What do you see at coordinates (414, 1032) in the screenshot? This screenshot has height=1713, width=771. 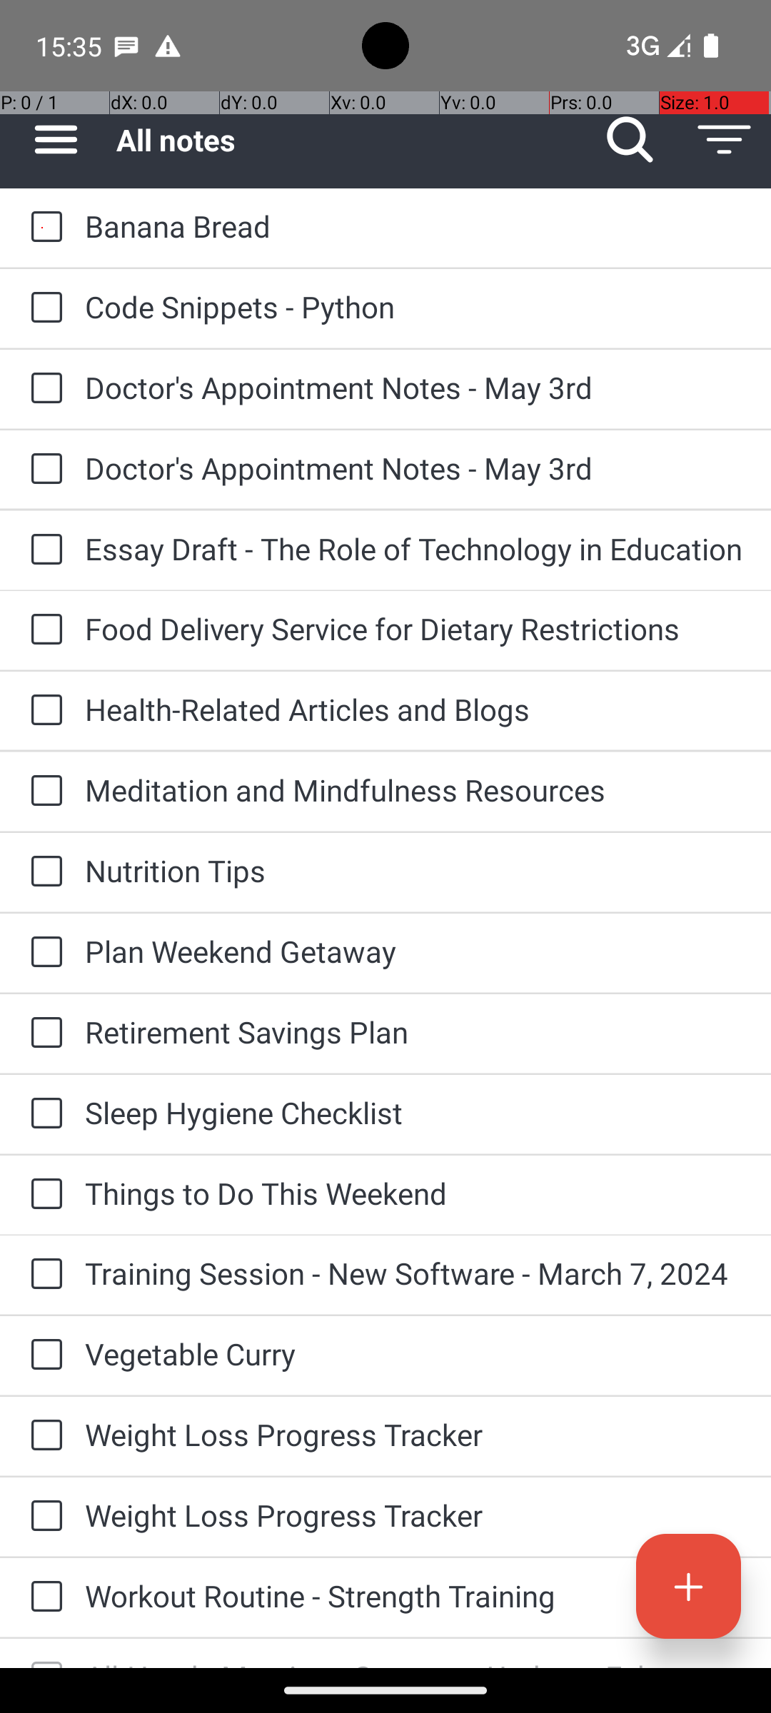 I see `Retirement Savings Plan` at bounding box center [414, 1032].